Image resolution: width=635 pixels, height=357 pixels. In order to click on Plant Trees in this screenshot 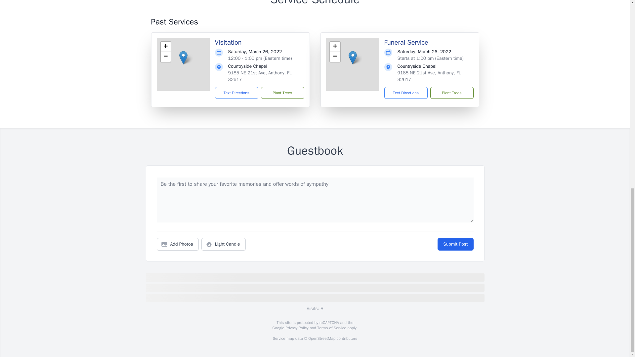, I will do `click(282, 93)`.